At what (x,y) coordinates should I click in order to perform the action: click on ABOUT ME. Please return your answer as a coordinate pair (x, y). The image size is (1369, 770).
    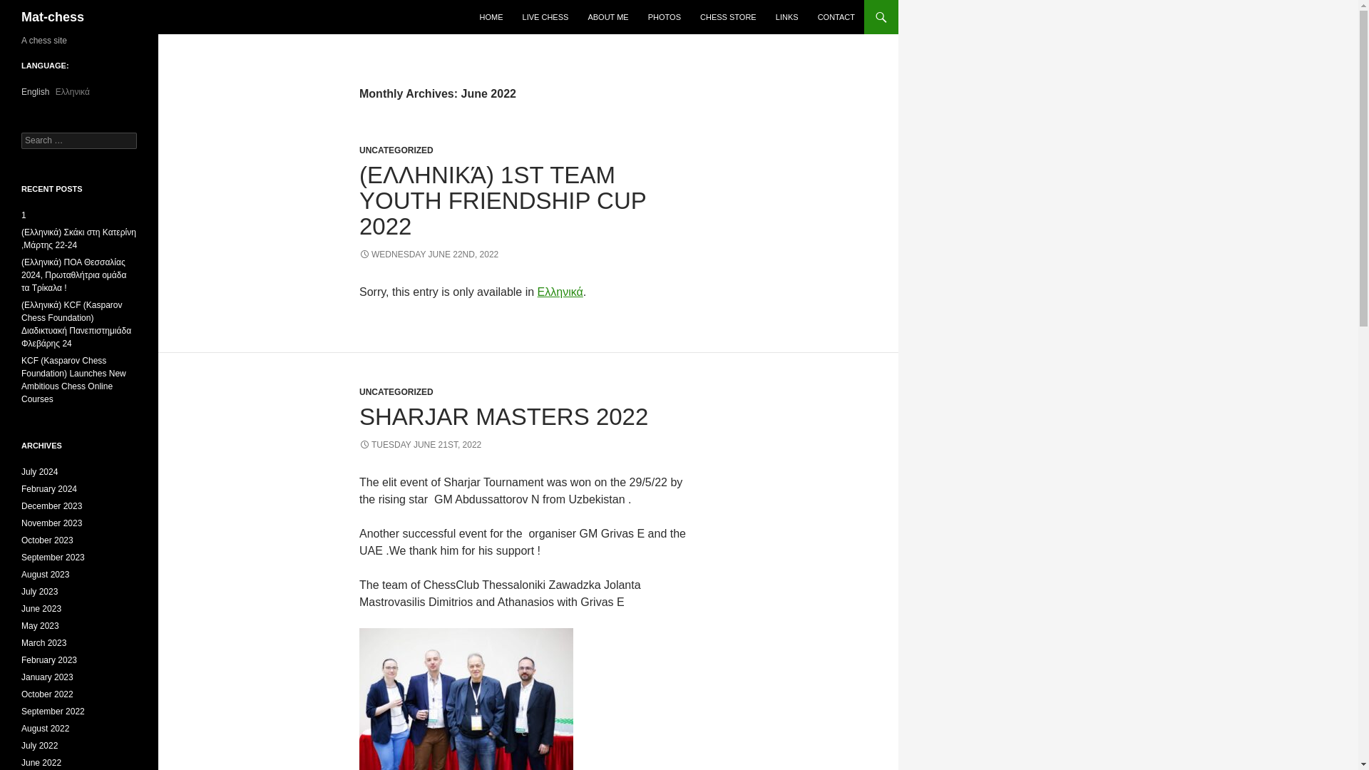
    Looking at the image, I should click on (607, 17).